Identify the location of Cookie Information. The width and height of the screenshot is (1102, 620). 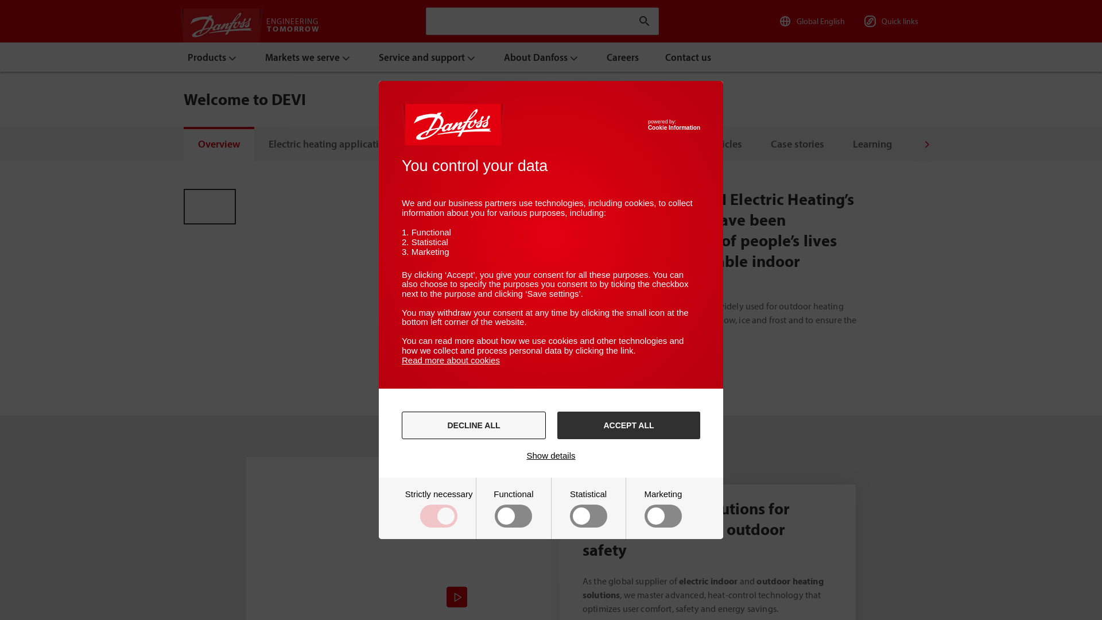
(674, 127).